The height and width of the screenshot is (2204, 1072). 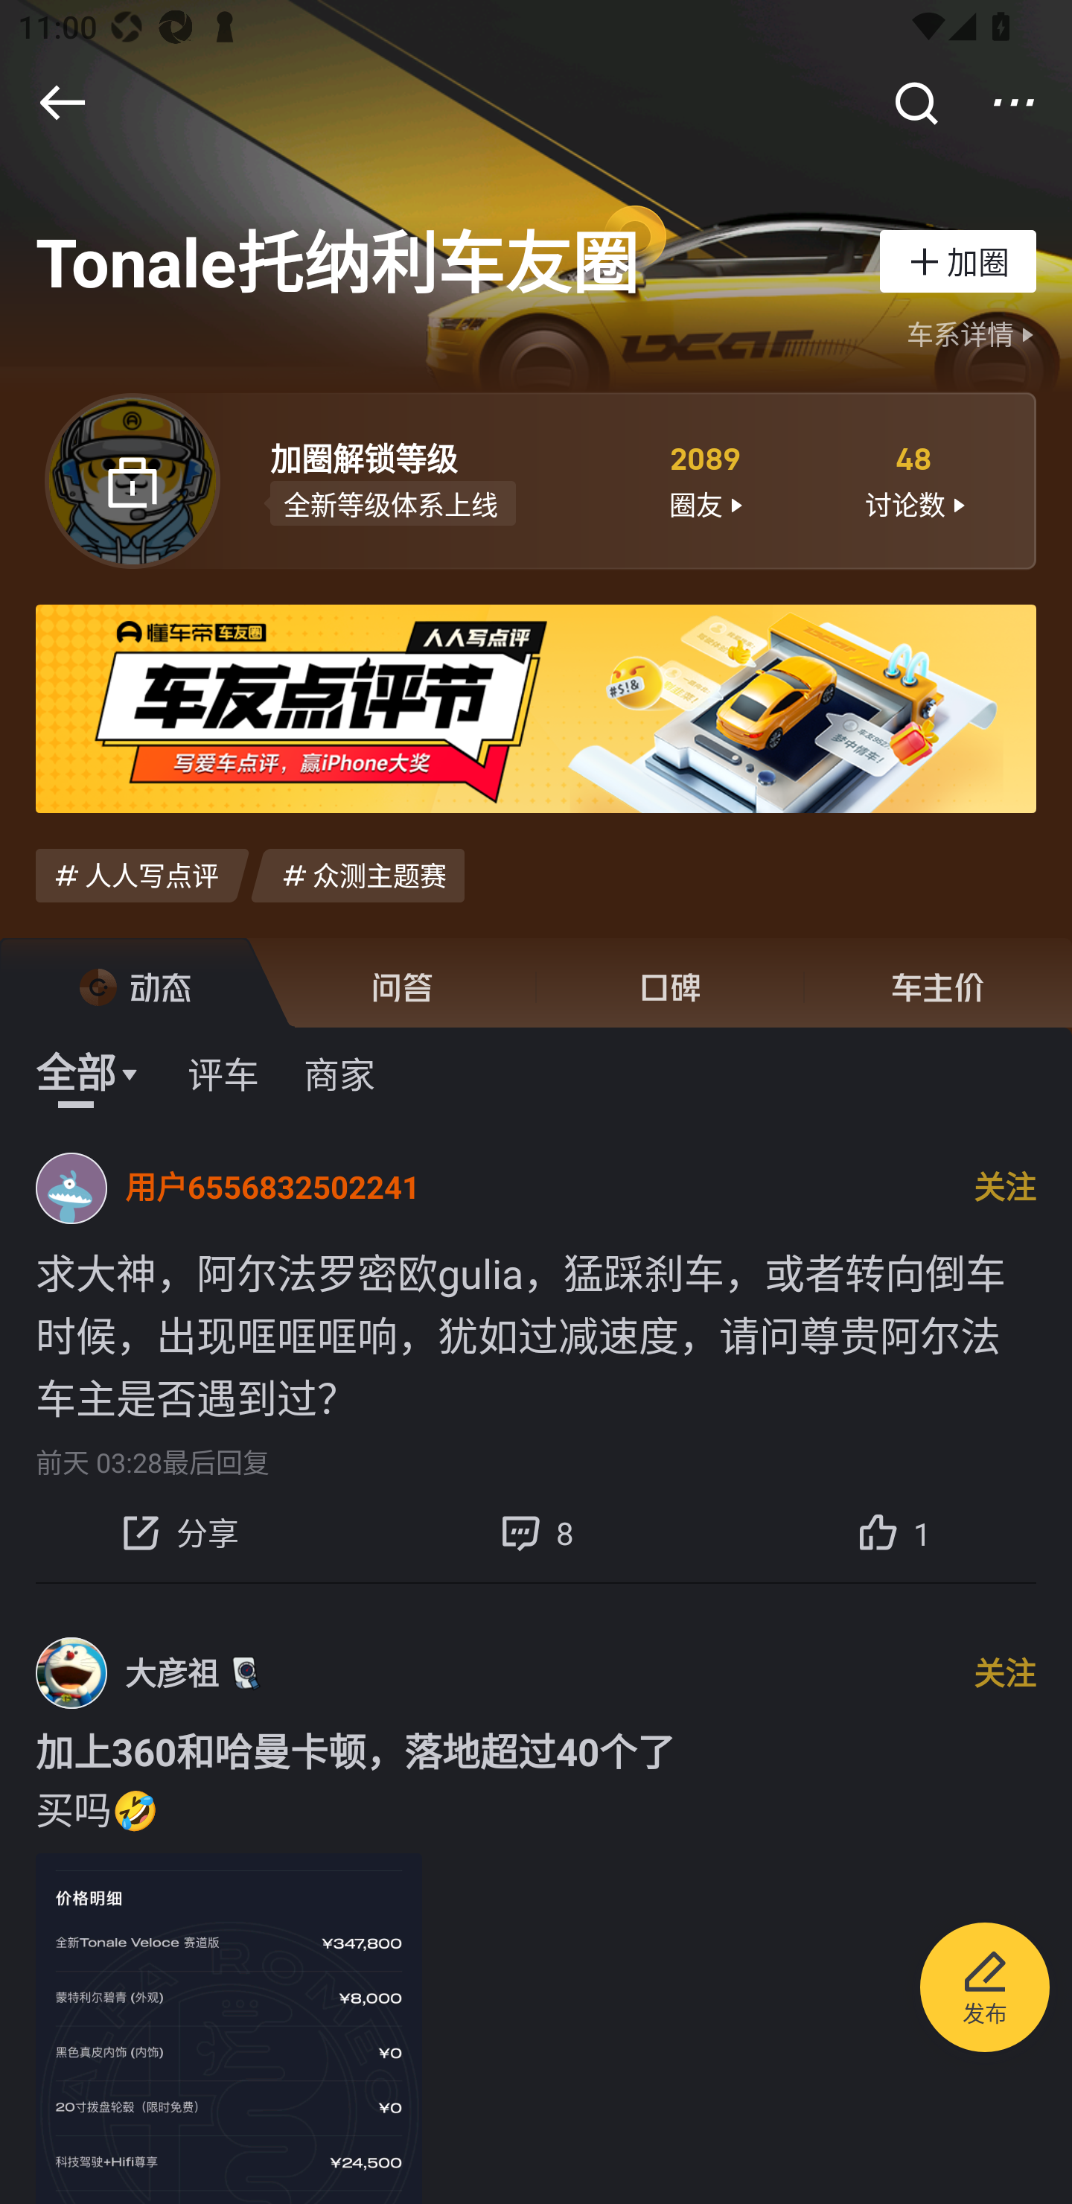 I want to click on 2089 圈友, so click(x=704, y=480).